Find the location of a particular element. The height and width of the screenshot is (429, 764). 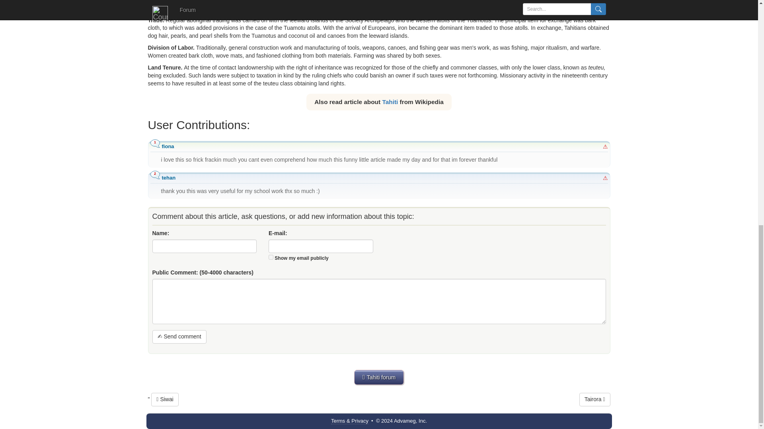

Report this comment as inappropriate is located at coordinates (605, 178).